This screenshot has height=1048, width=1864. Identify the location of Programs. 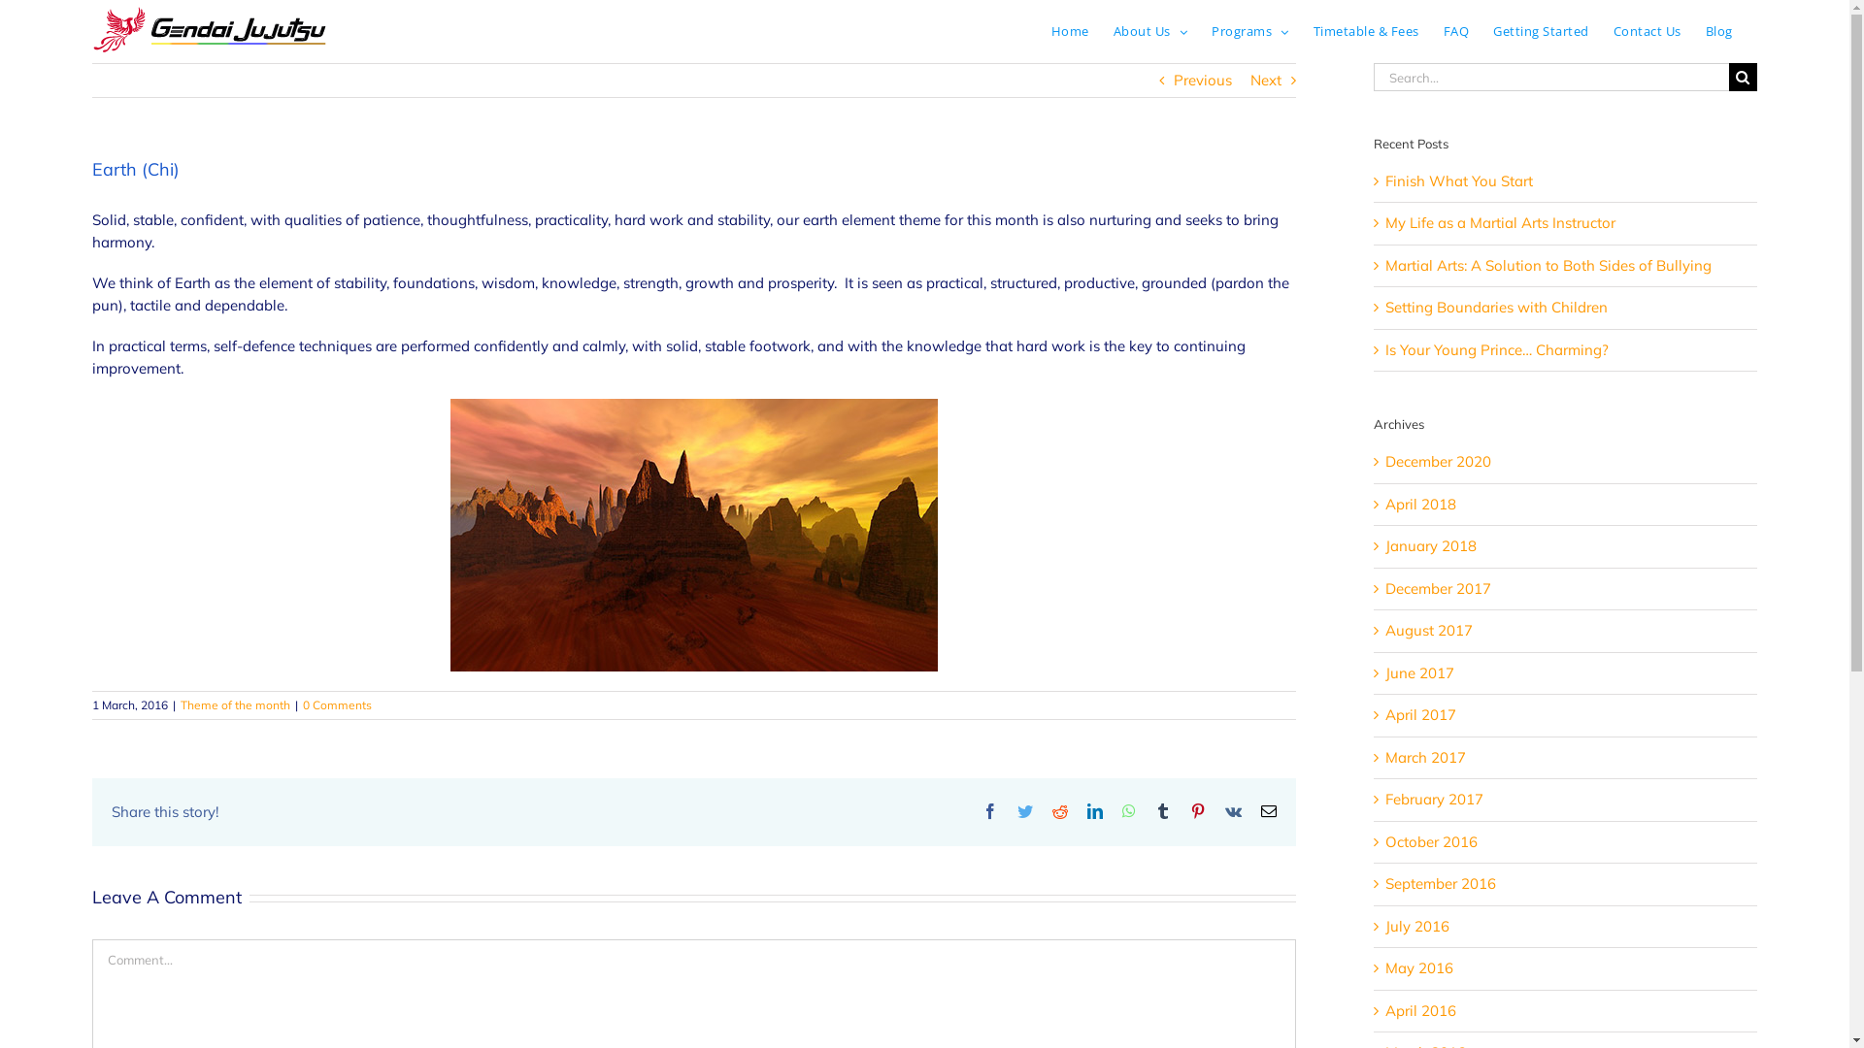
(1250, 31).